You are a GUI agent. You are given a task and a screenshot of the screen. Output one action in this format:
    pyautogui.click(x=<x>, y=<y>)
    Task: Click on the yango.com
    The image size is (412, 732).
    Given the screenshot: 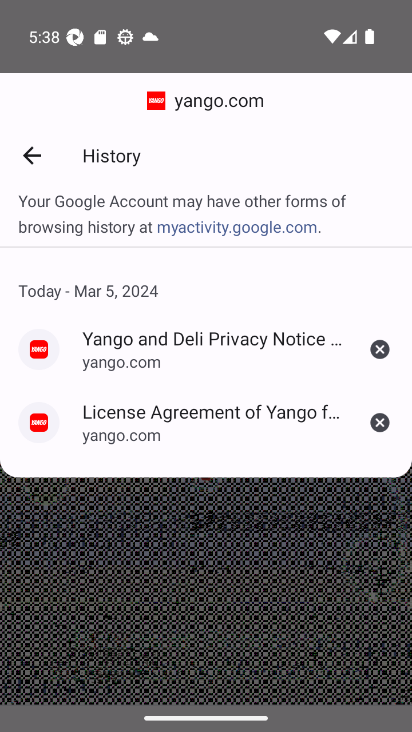 What is the action you would take?
    pyautogui.click(x=206, y=101)
    